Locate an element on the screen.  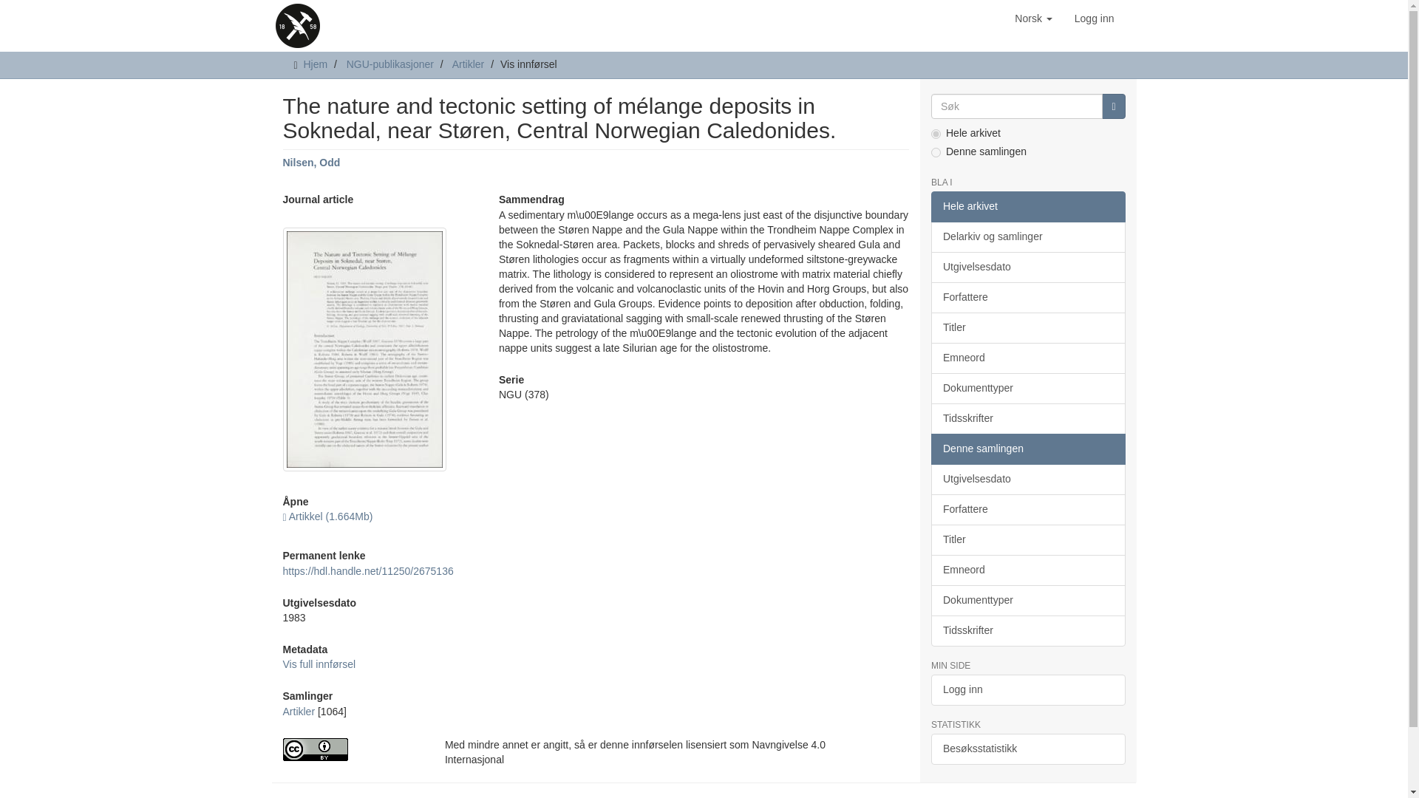
Artikler is located at coordinates (469, 64).